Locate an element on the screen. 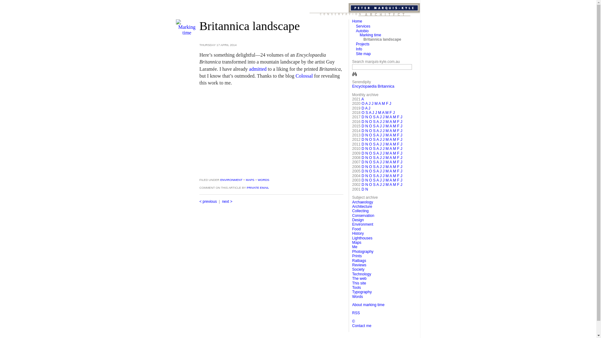 Image resolution: width=601 pixels, height=338 pixels. Architecture is located at coordinates (362, 207).